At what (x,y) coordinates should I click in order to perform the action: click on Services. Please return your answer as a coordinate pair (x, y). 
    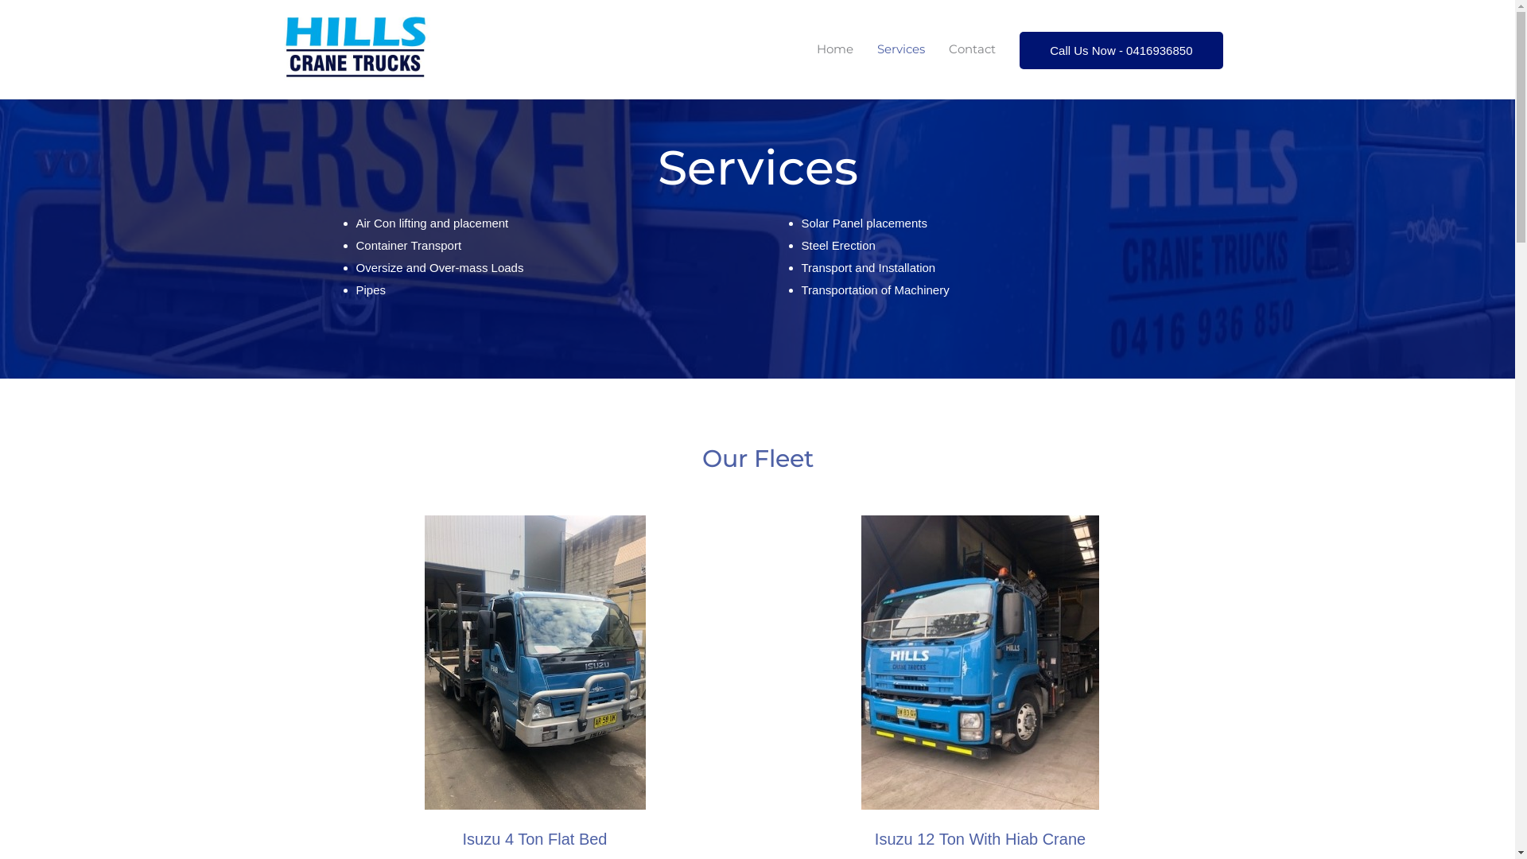
    Looking at the image, I should click on (901, 49).